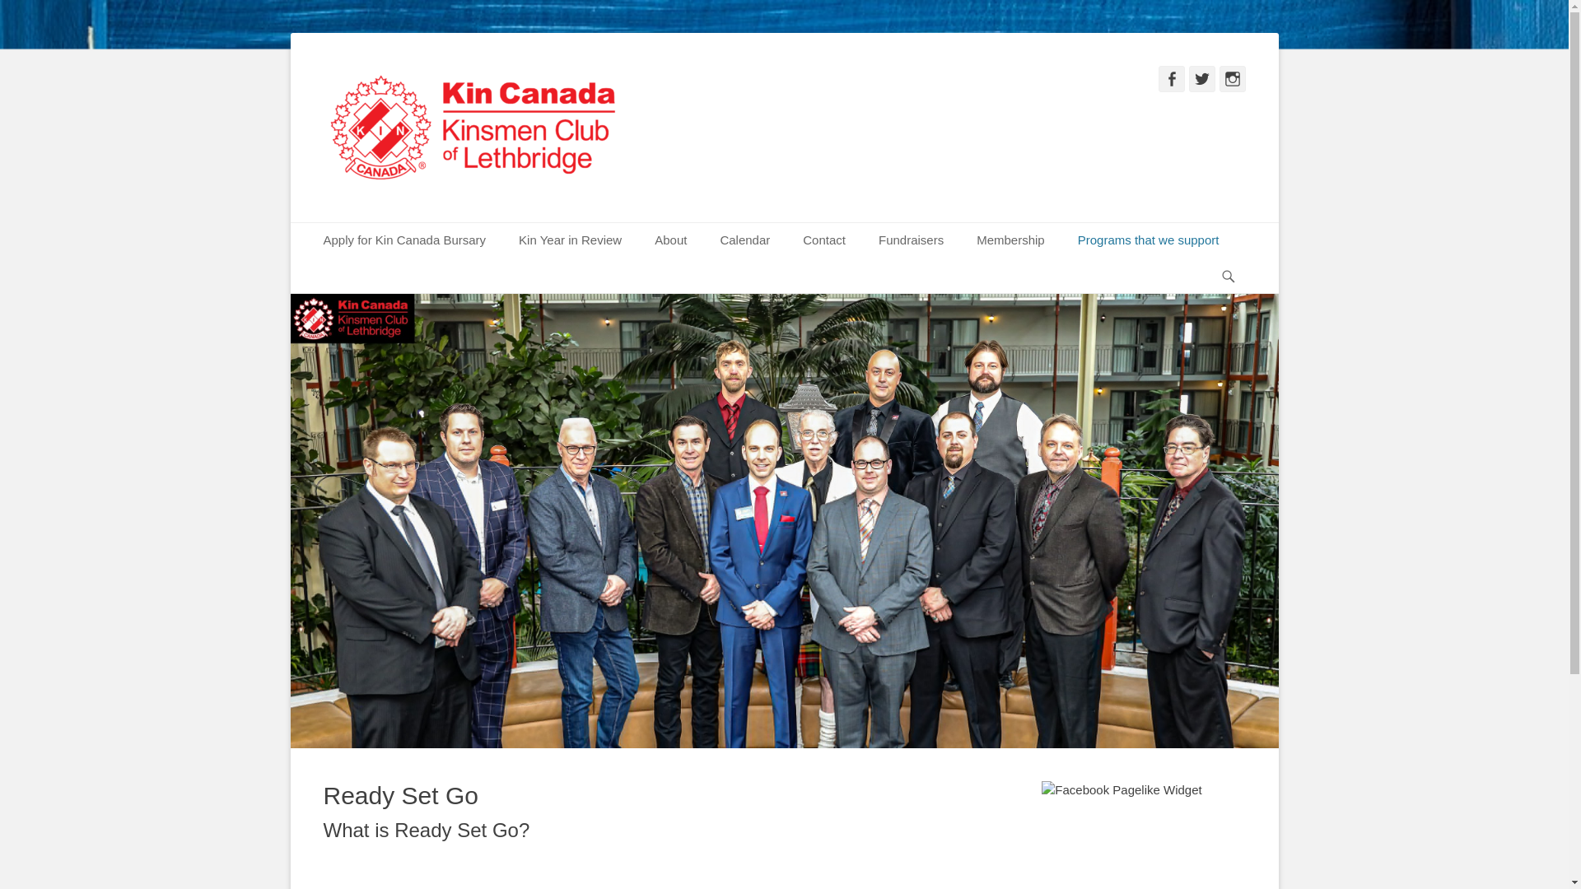  I want to click on Facebook, so click(1171, 79).